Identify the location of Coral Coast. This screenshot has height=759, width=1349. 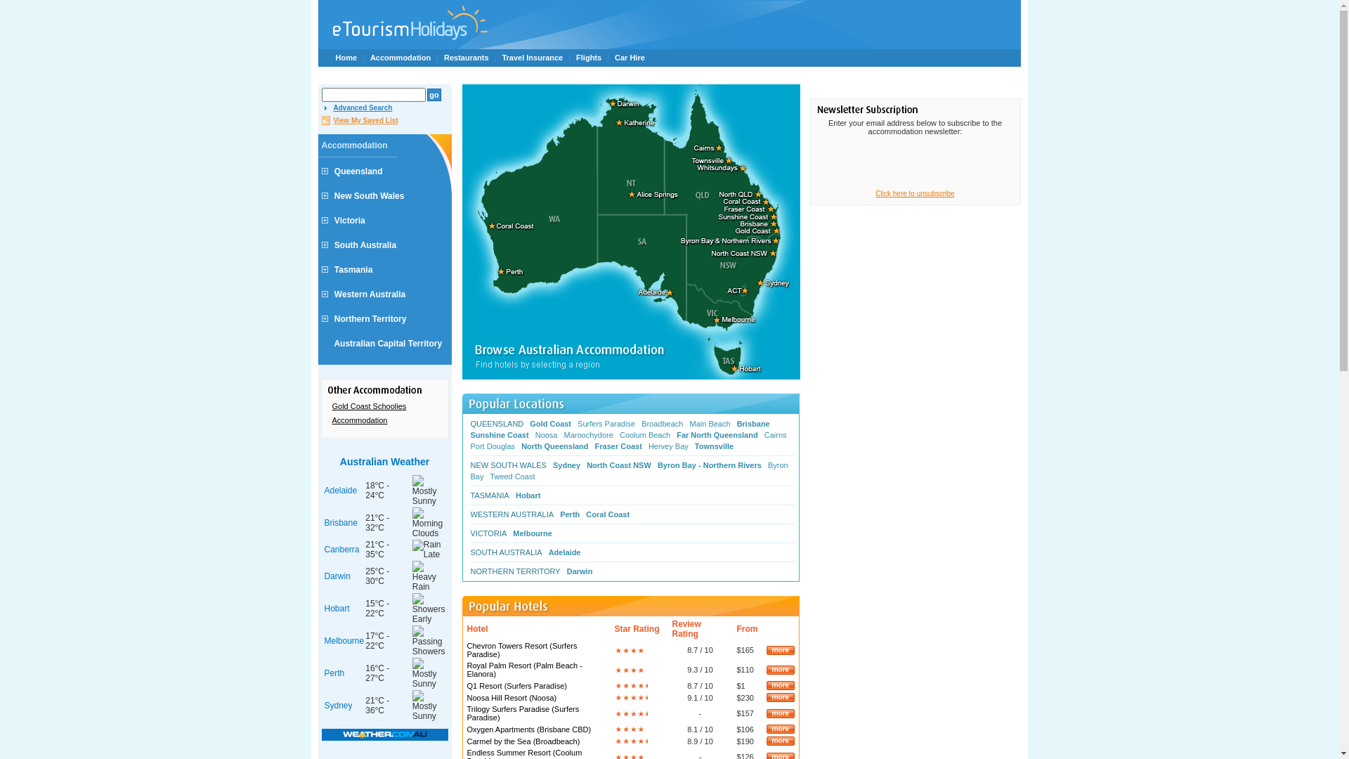
(610, 514).